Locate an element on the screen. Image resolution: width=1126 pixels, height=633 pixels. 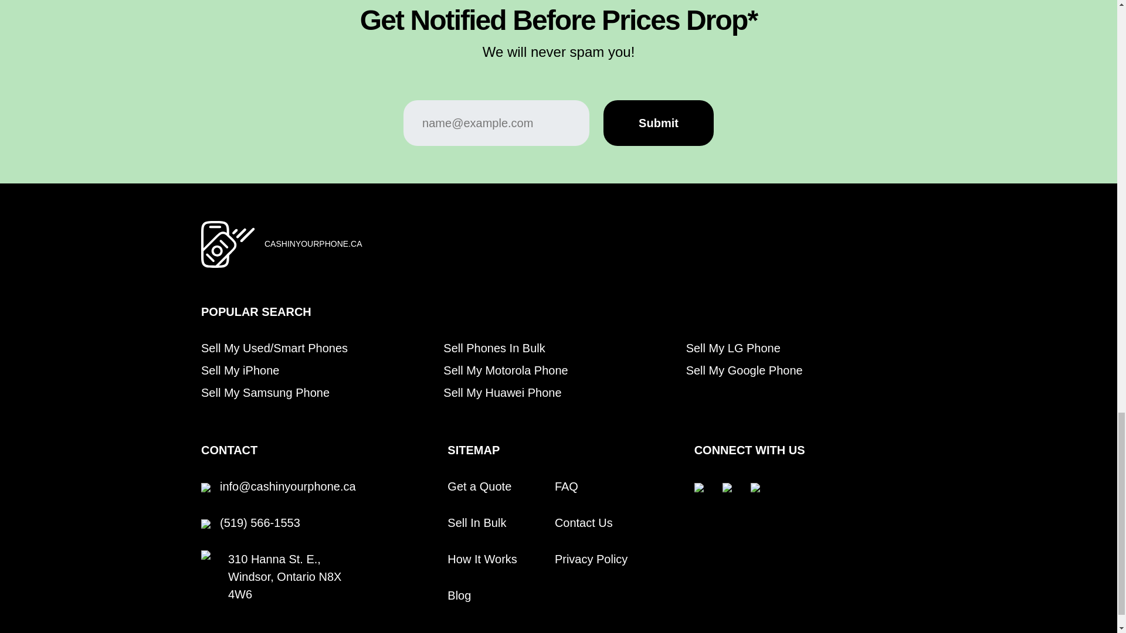
Privacy Policy is located at coordinates (591, 559).